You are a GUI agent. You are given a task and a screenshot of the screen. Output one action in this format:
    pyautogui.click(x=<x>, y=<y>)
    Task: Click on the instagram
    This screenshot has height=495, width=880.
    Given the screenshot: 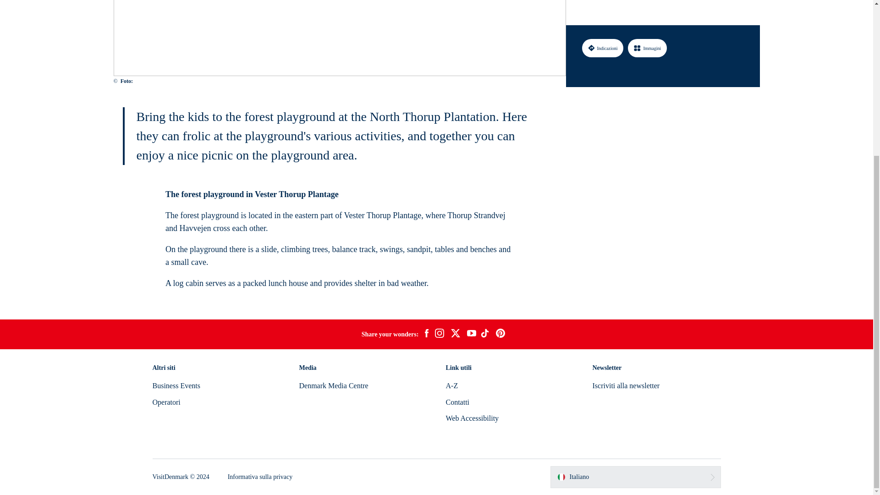 What is the action you would take?
    pyautogui.click(x=439, y=335)
    